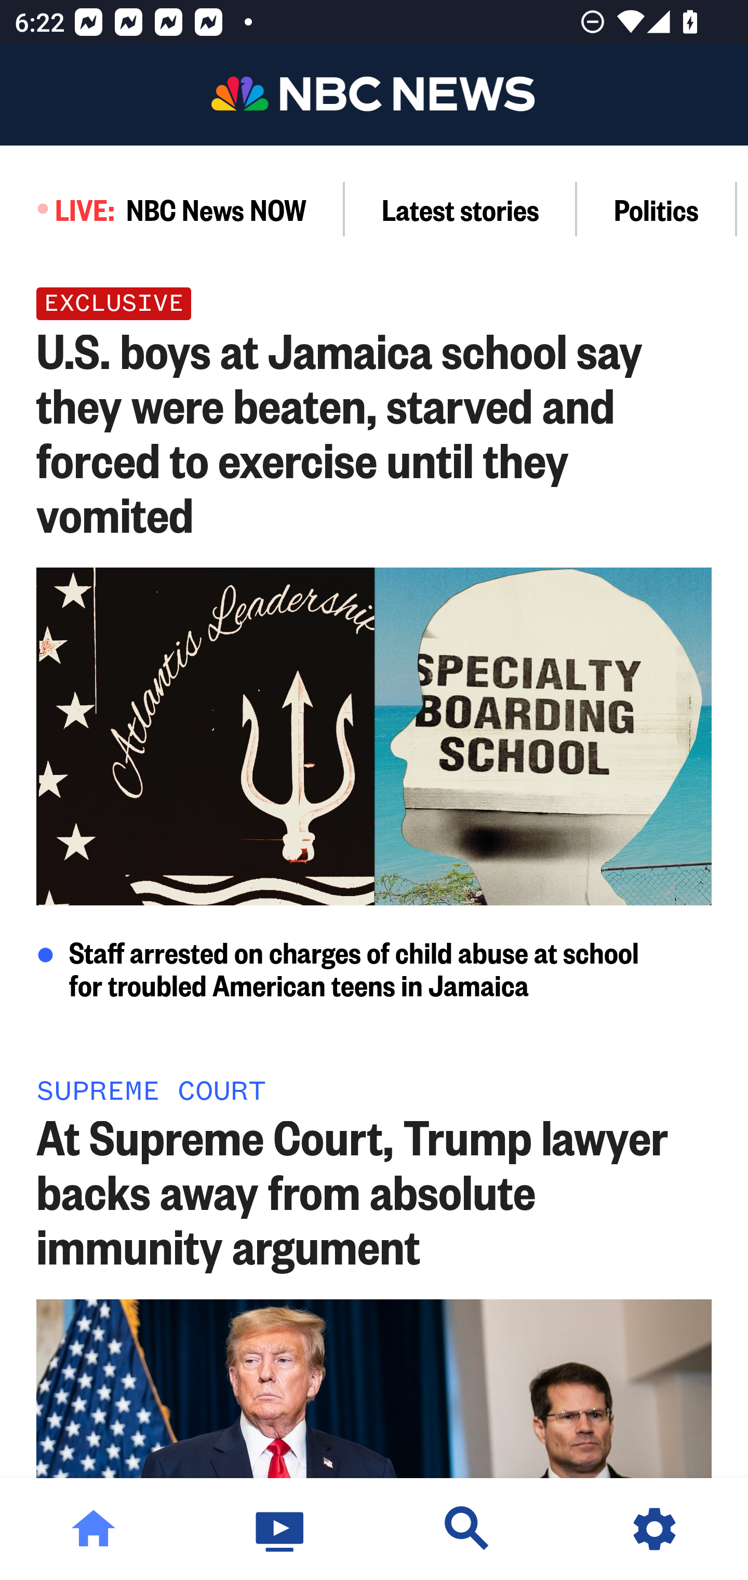  What do you see at coordinates (280, 1529) in the screenshot?
I see `Watch` at bounding box center [280, 1529].